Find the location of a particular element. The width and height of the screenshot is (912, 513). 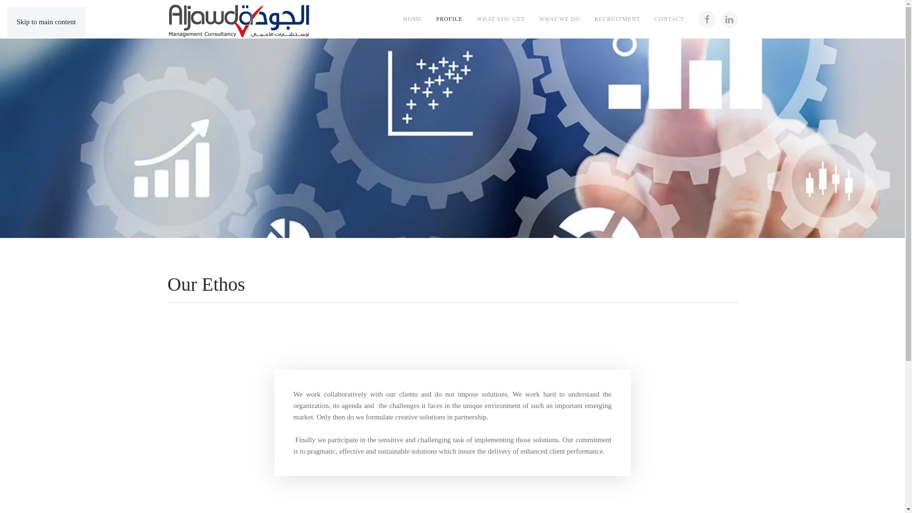

Skip to main content is located at coordinates (46, 22).